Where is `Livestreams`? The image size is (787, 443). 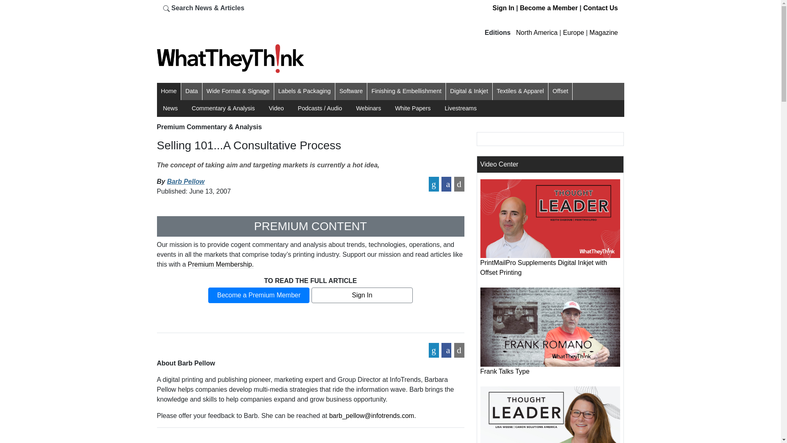
Livestreams is located at coordinates (461, 108).